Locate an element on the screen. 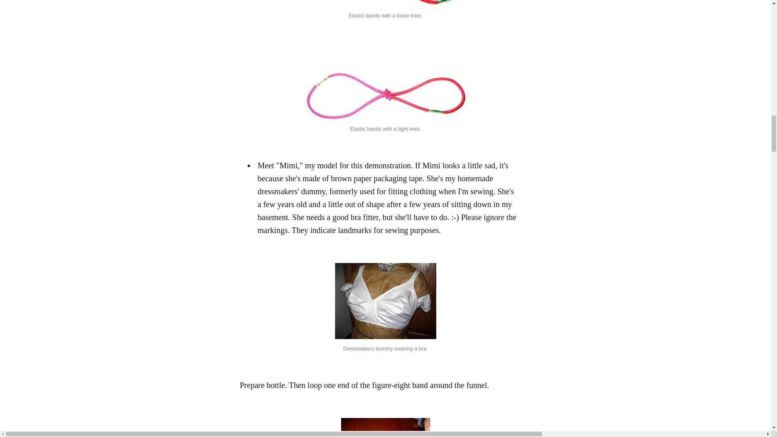  a bra for pumping breast milk is located at coordinates (385, 301).